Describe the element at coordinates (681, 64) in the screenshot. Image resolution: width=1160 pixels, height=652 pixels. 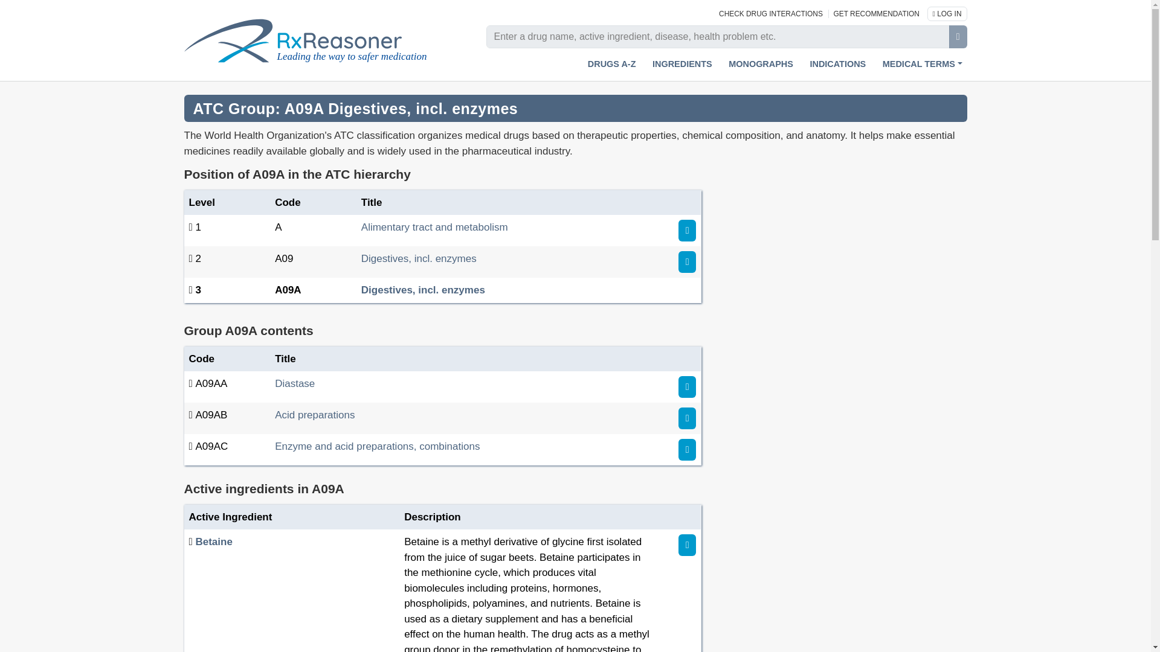
I see `INGREDIENTS` at that location.